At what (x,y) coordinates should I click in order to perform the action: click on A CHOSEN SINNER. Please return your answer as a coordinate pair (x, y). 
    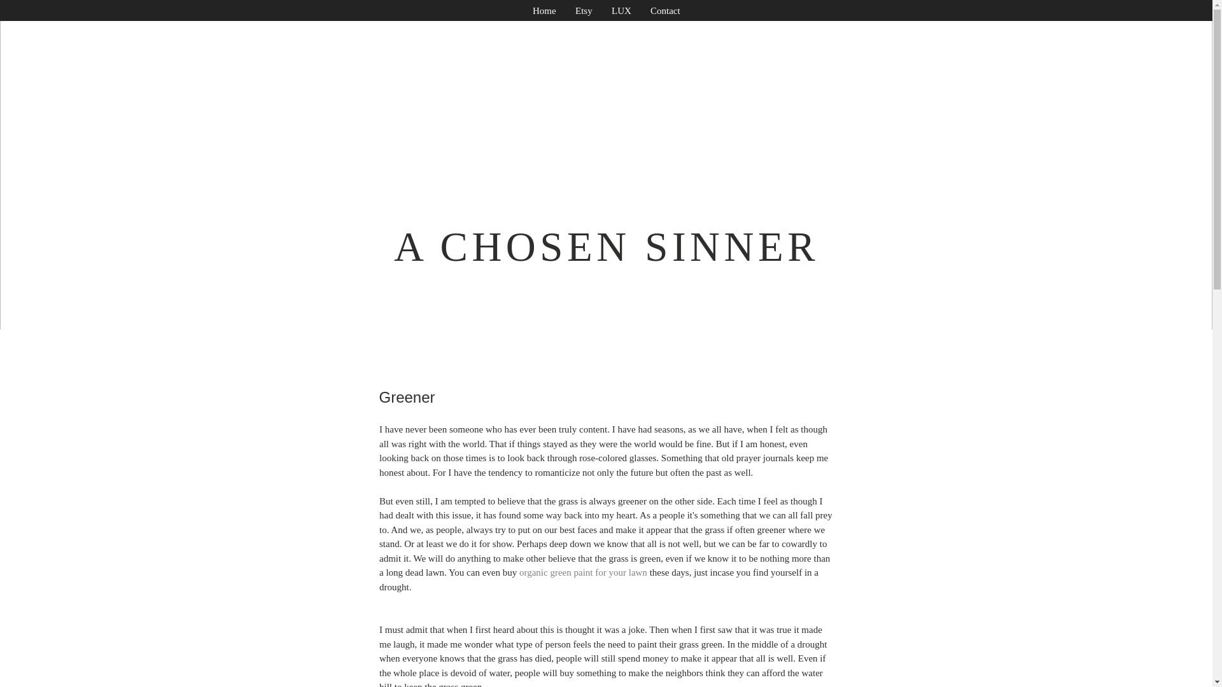
    Looking at the image, I should click on (606, 247).